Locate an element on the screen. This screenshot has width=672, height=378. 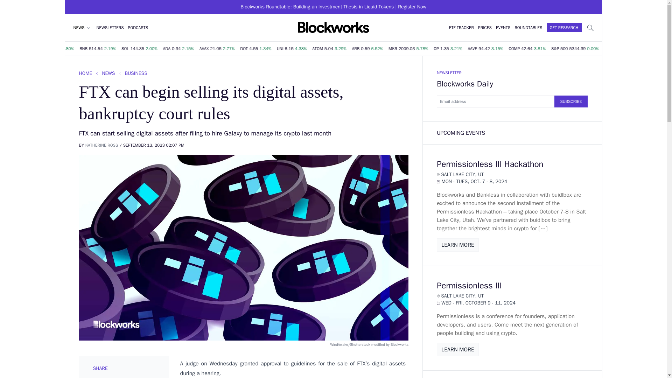
PRICES is located at coordinates (485, 28).